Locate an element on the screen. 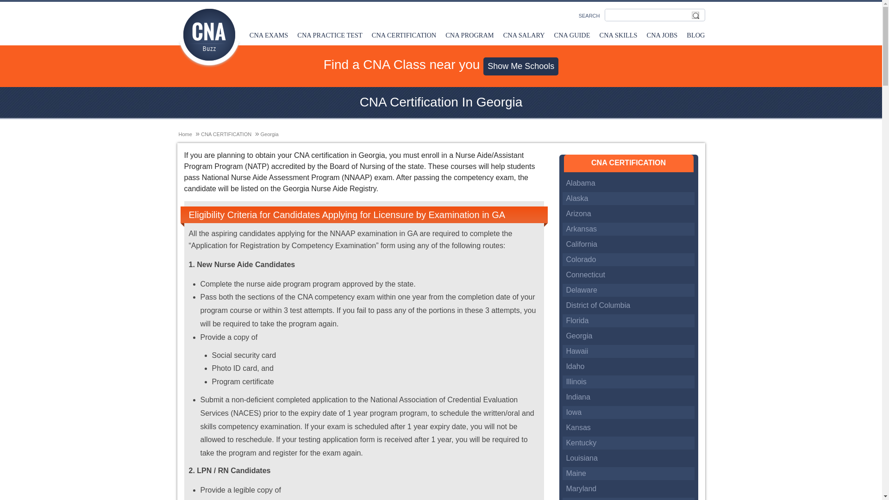 Image resolution: width=889 pixels, height=500 pixels. Maine is located at coordinates (576, 473).